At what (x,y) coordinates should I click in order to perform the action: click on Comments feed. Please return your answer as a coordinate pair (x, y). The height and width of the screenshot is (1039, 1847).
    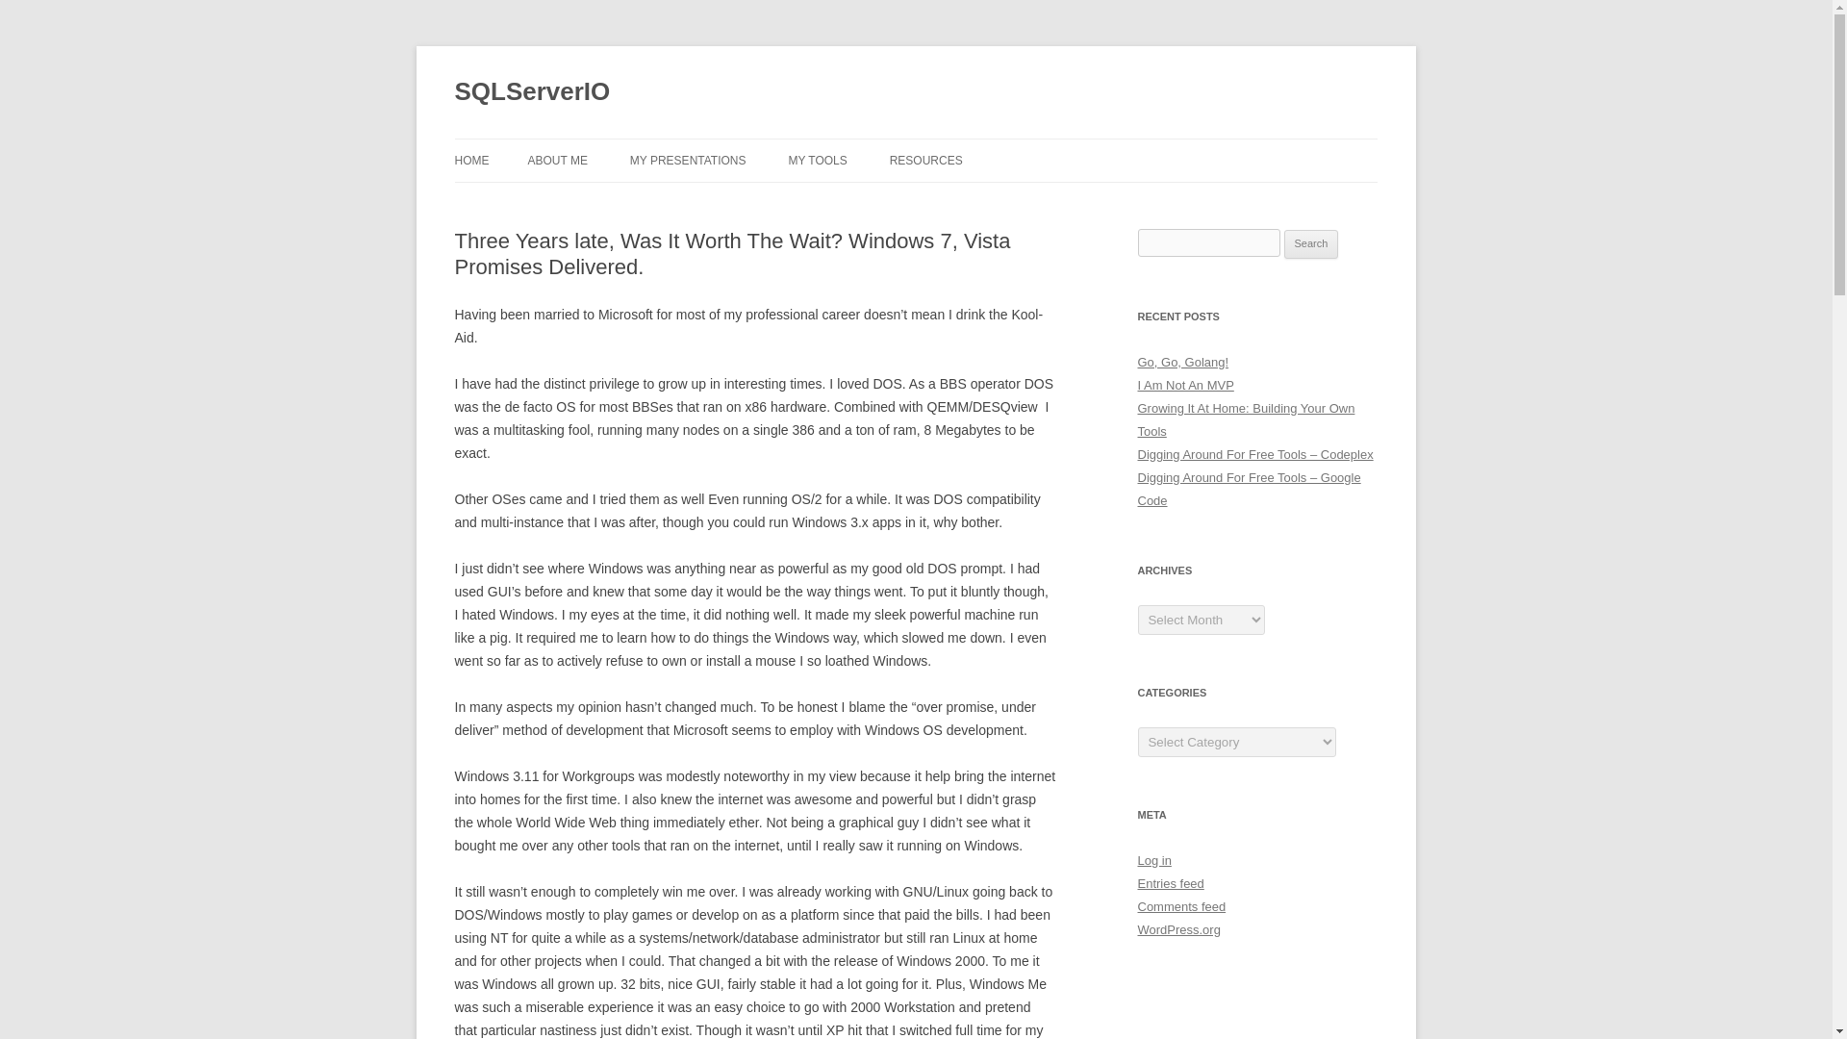
    Looking at the image, I should click on (1181, 906).